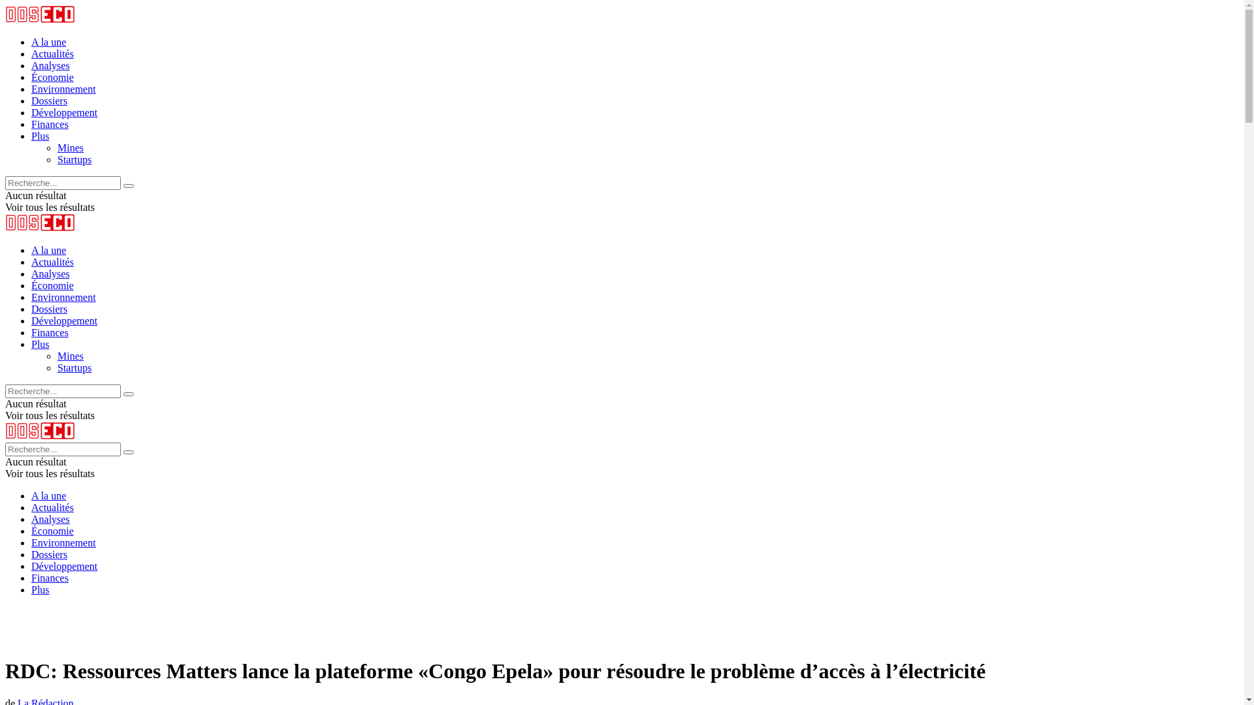 The image size is (1254, 705). Describe the element at coordinates (71, 356) in the screenshot. I see `Mines` at that location.